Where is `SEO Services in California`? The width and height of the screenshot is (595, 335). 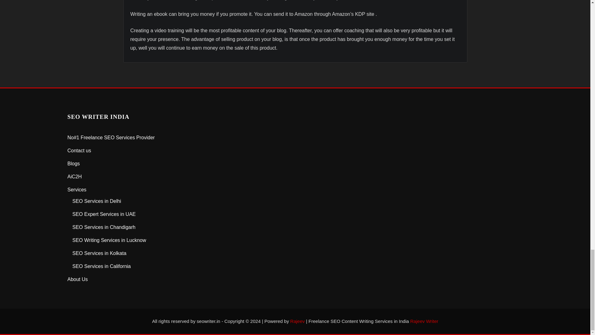 SEO Services in California is located at coordinates (102, 266).